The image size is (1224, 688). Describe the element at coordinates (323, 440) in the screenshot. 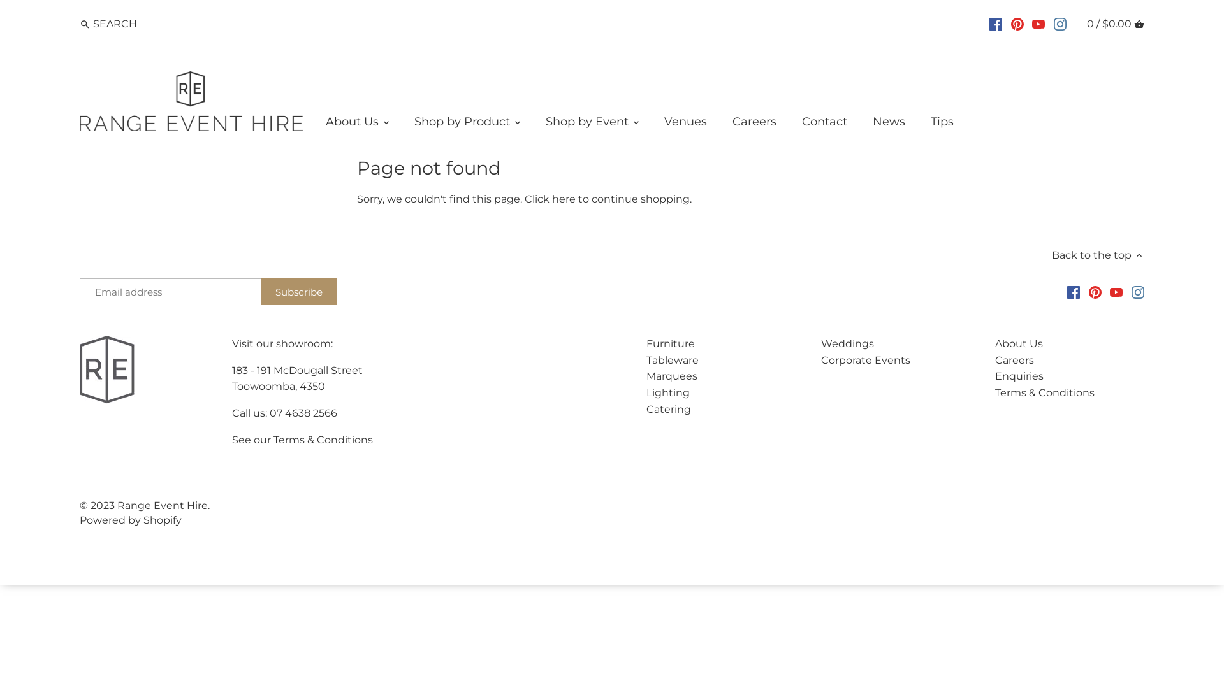

I see `Terms & Conditions` at that location.